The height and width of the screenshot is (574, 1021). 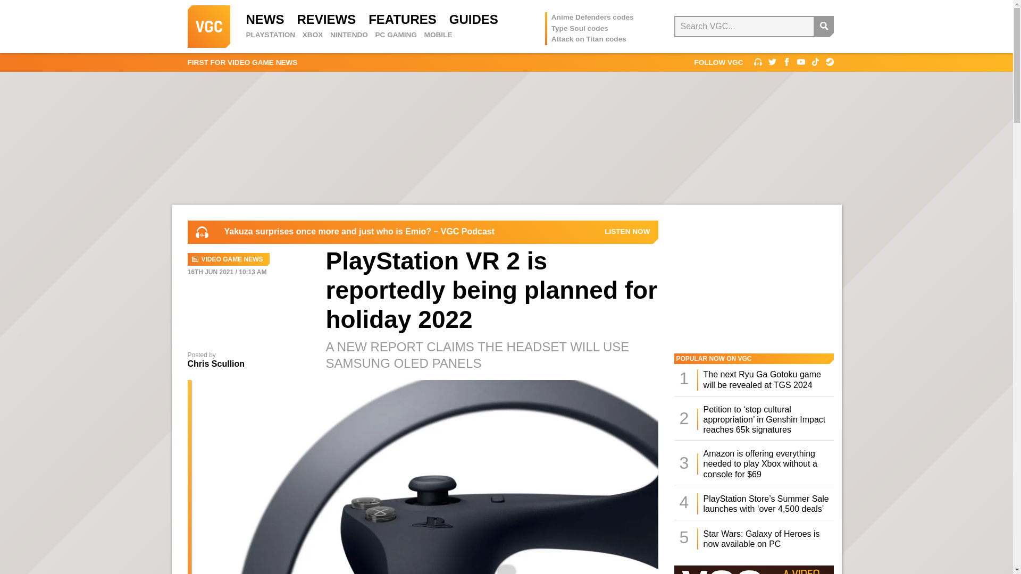 What do you see at coordinates (216, 364) in the screenshot?
I see `Posts by Chris Scullion` at bounding box center [216, 364].